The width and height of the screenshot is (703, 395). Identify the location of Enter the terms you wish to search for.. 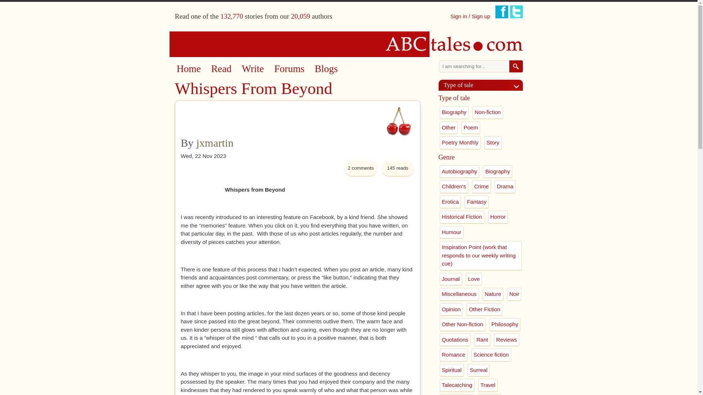
(474, 66).